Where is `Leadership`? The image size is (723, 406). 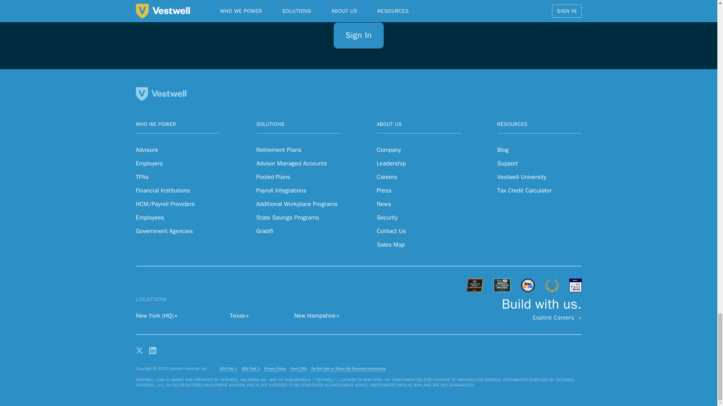 Leadership is located at coordinates (391, 163).